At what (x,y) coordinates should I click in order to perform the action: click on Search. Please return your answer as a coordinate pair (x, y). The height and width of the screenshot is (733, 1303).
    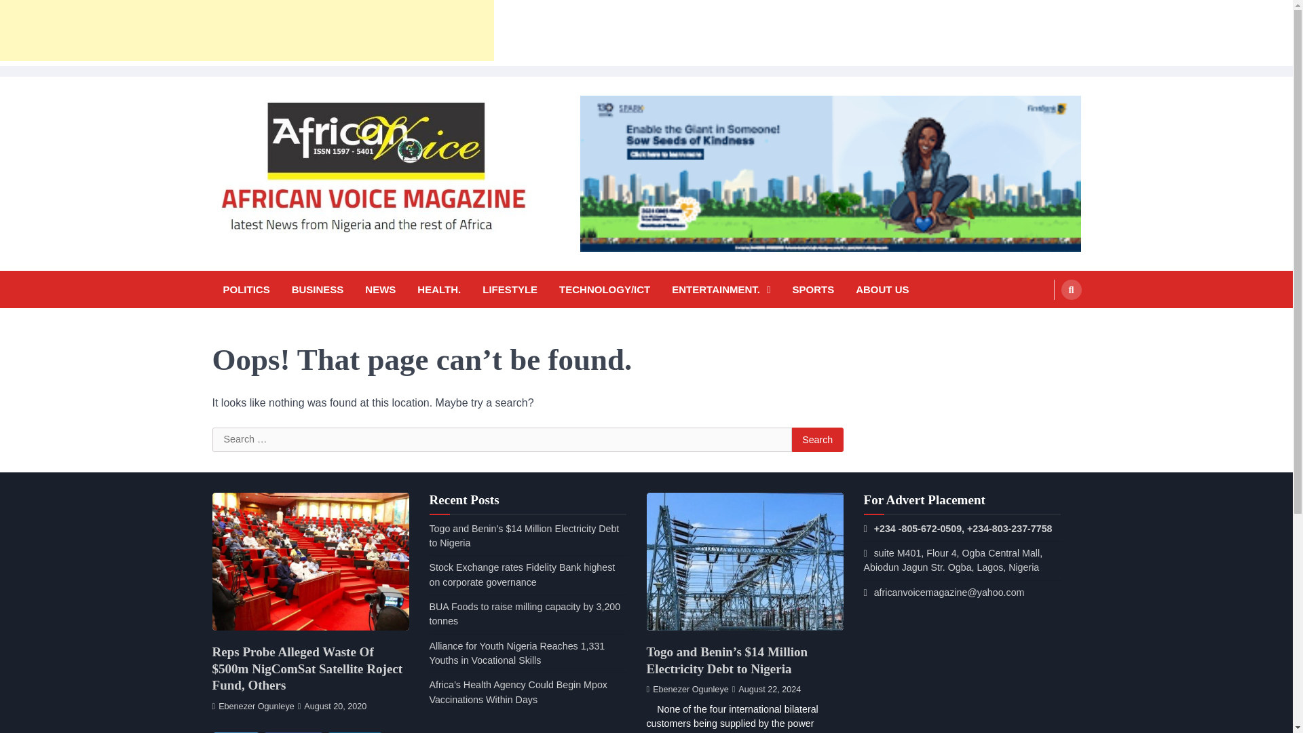
    Looking at the image, I should click on (1071, 289).